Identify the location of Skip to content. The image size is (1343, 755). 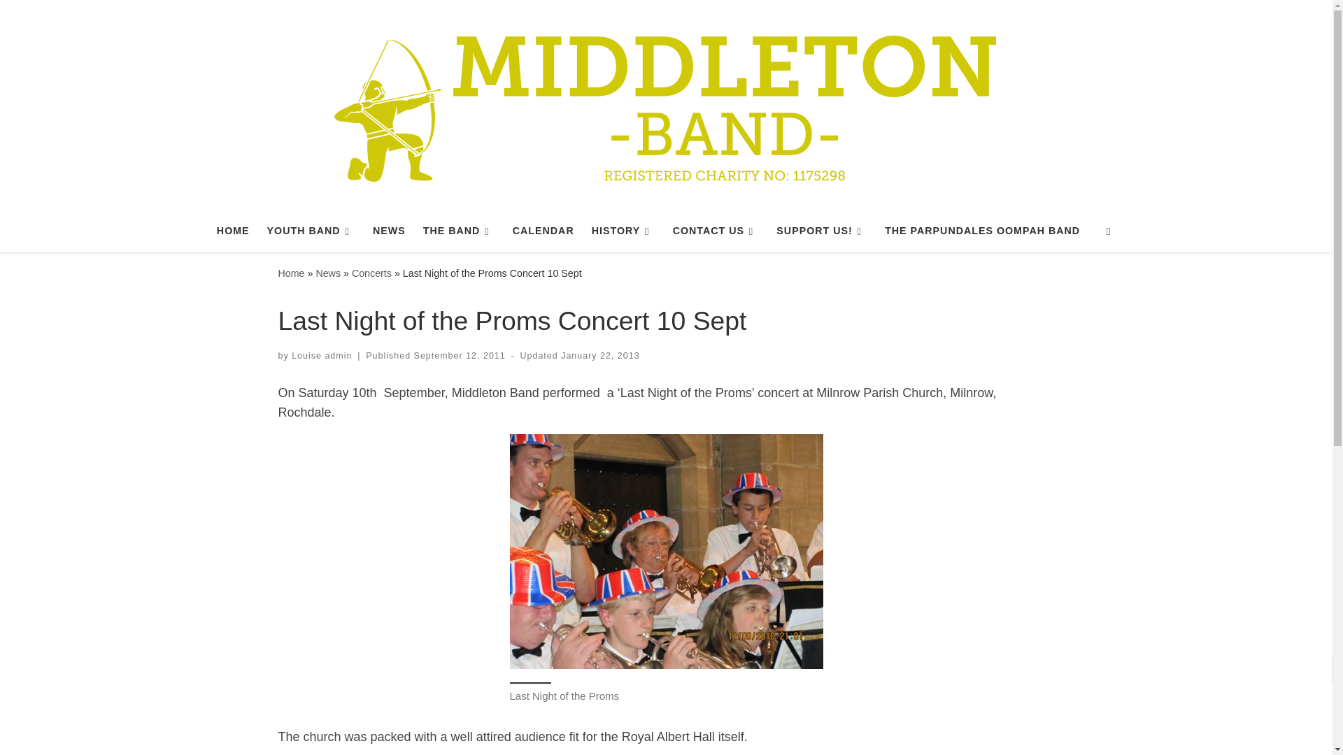
(56, 18).